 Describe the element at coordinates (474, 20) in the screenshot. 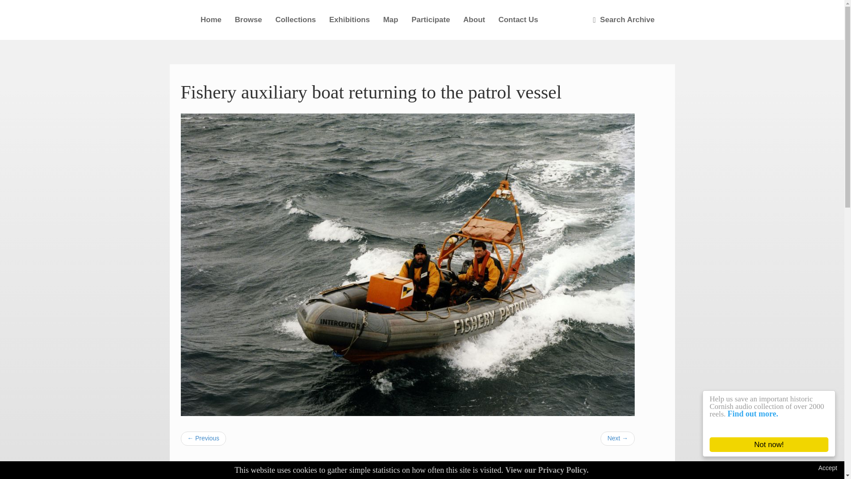

I see `About` at that location.